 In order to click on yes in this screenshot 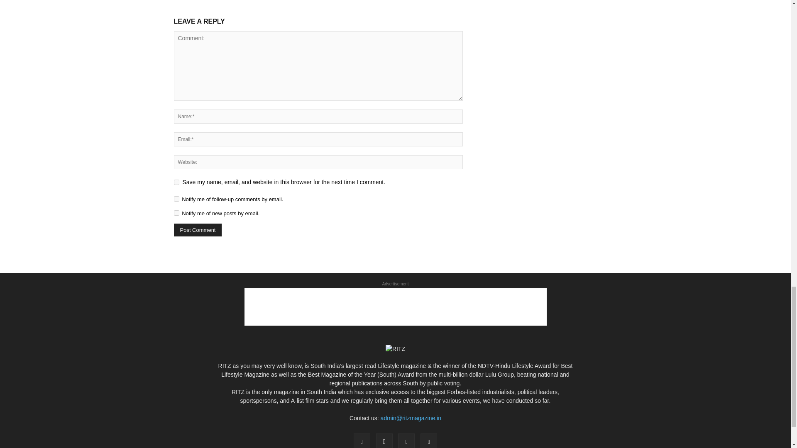, I will do `click(176, 183)`.